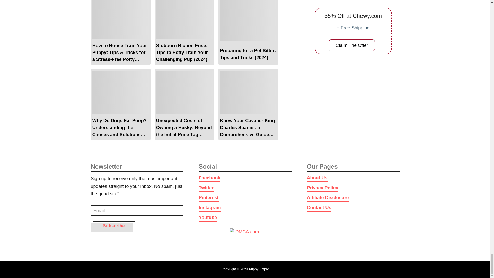  Describe the element at coordinates (245, 239) in the screenshot. I see `DMCA.com Protection Status` at that location.